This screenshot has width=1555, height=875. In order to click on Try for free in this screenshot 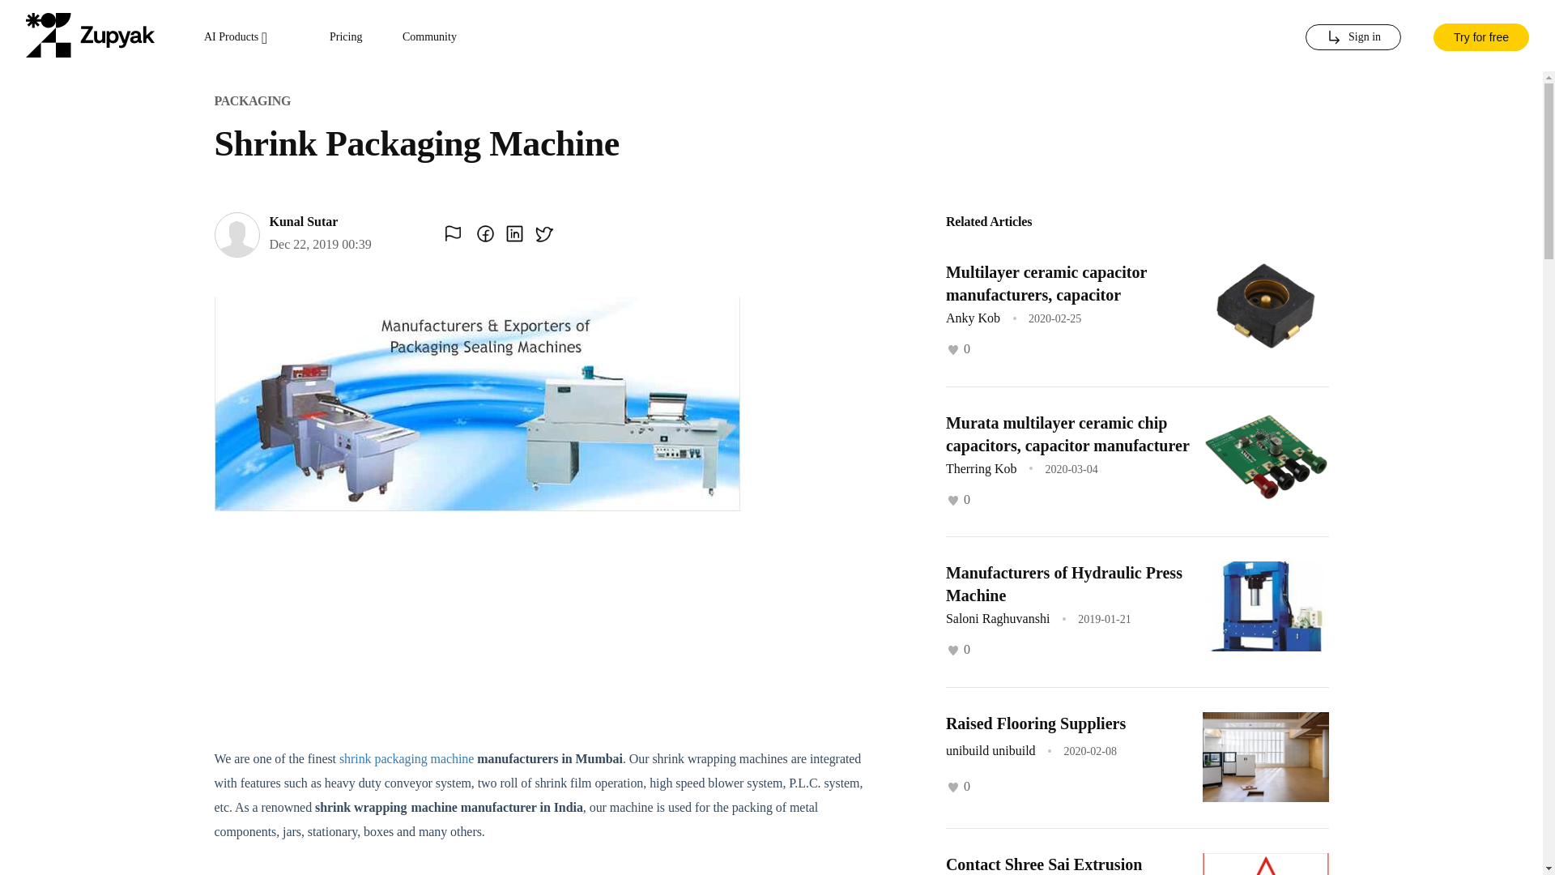, I will do `click(1480, 36)`.